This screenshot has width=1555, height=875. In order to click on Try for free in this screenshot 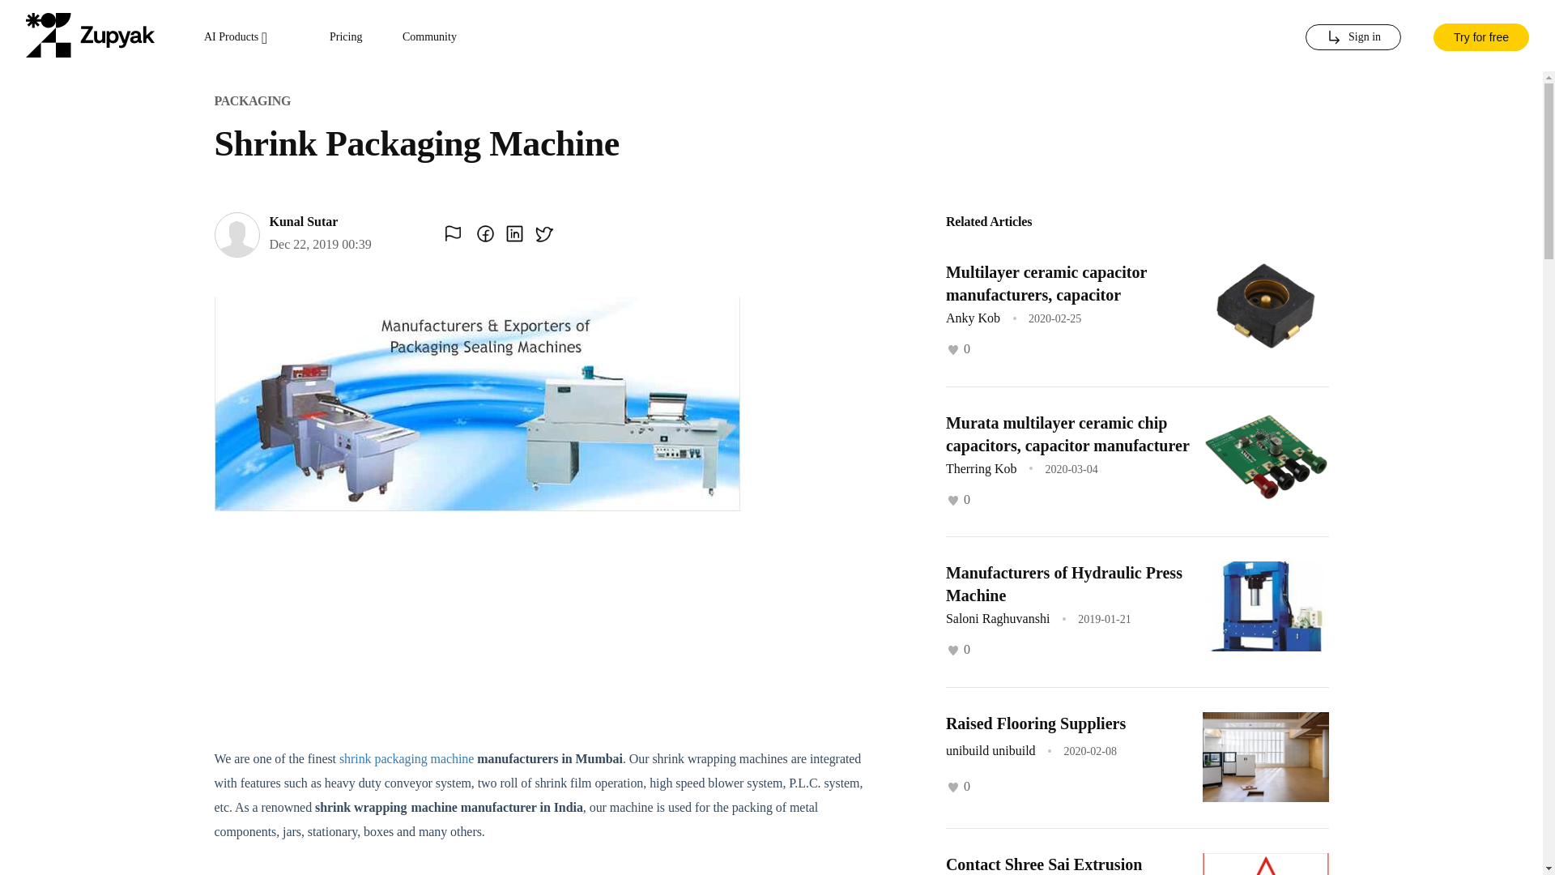, I will do `click(1480, 36)`.